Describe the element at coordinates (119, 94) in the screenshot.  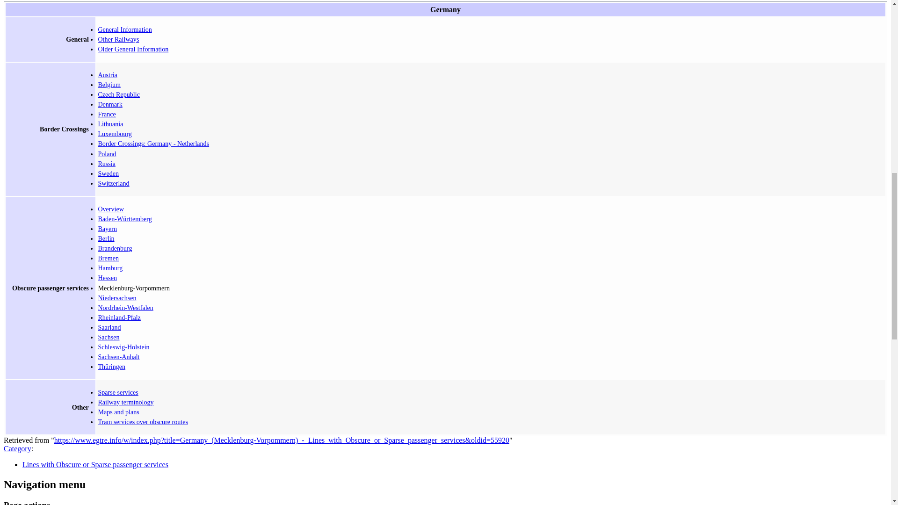
I see `Border Crossings: Czech Republic - Germany` at that location.